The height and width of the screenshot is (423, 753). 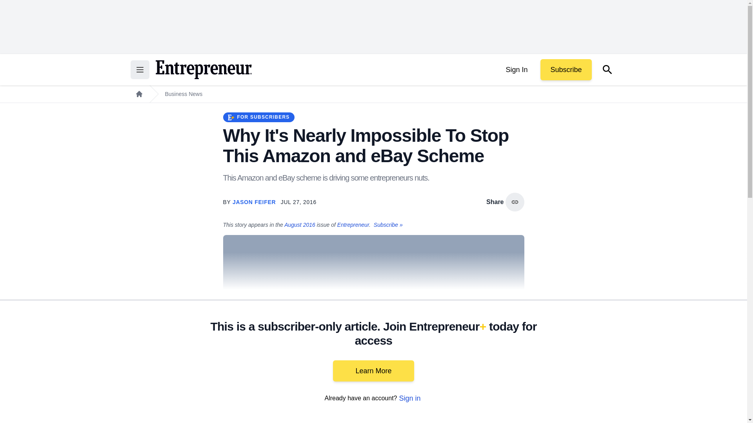 What do you see at coordinates (566, 70) in the screenshot?
I see `Subscribe` at bounding box center [566, 70].